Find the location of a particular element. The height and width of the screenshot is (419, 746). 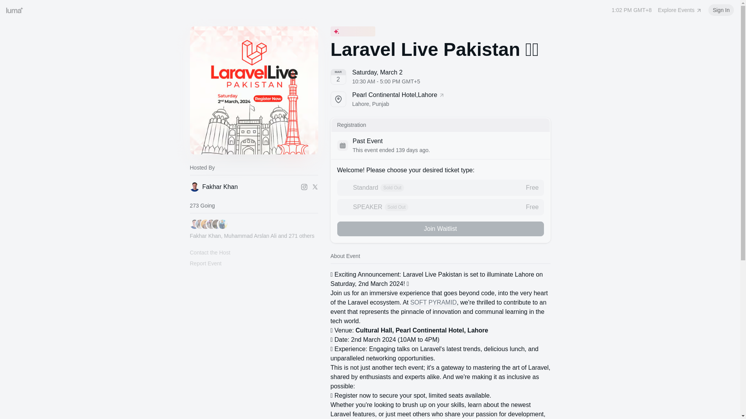

Contact the Host is located at coordinates (434, 303).